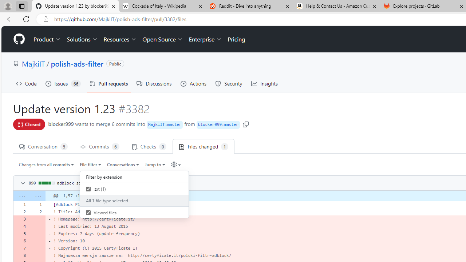  I want to click on 3, so click(21, 219).